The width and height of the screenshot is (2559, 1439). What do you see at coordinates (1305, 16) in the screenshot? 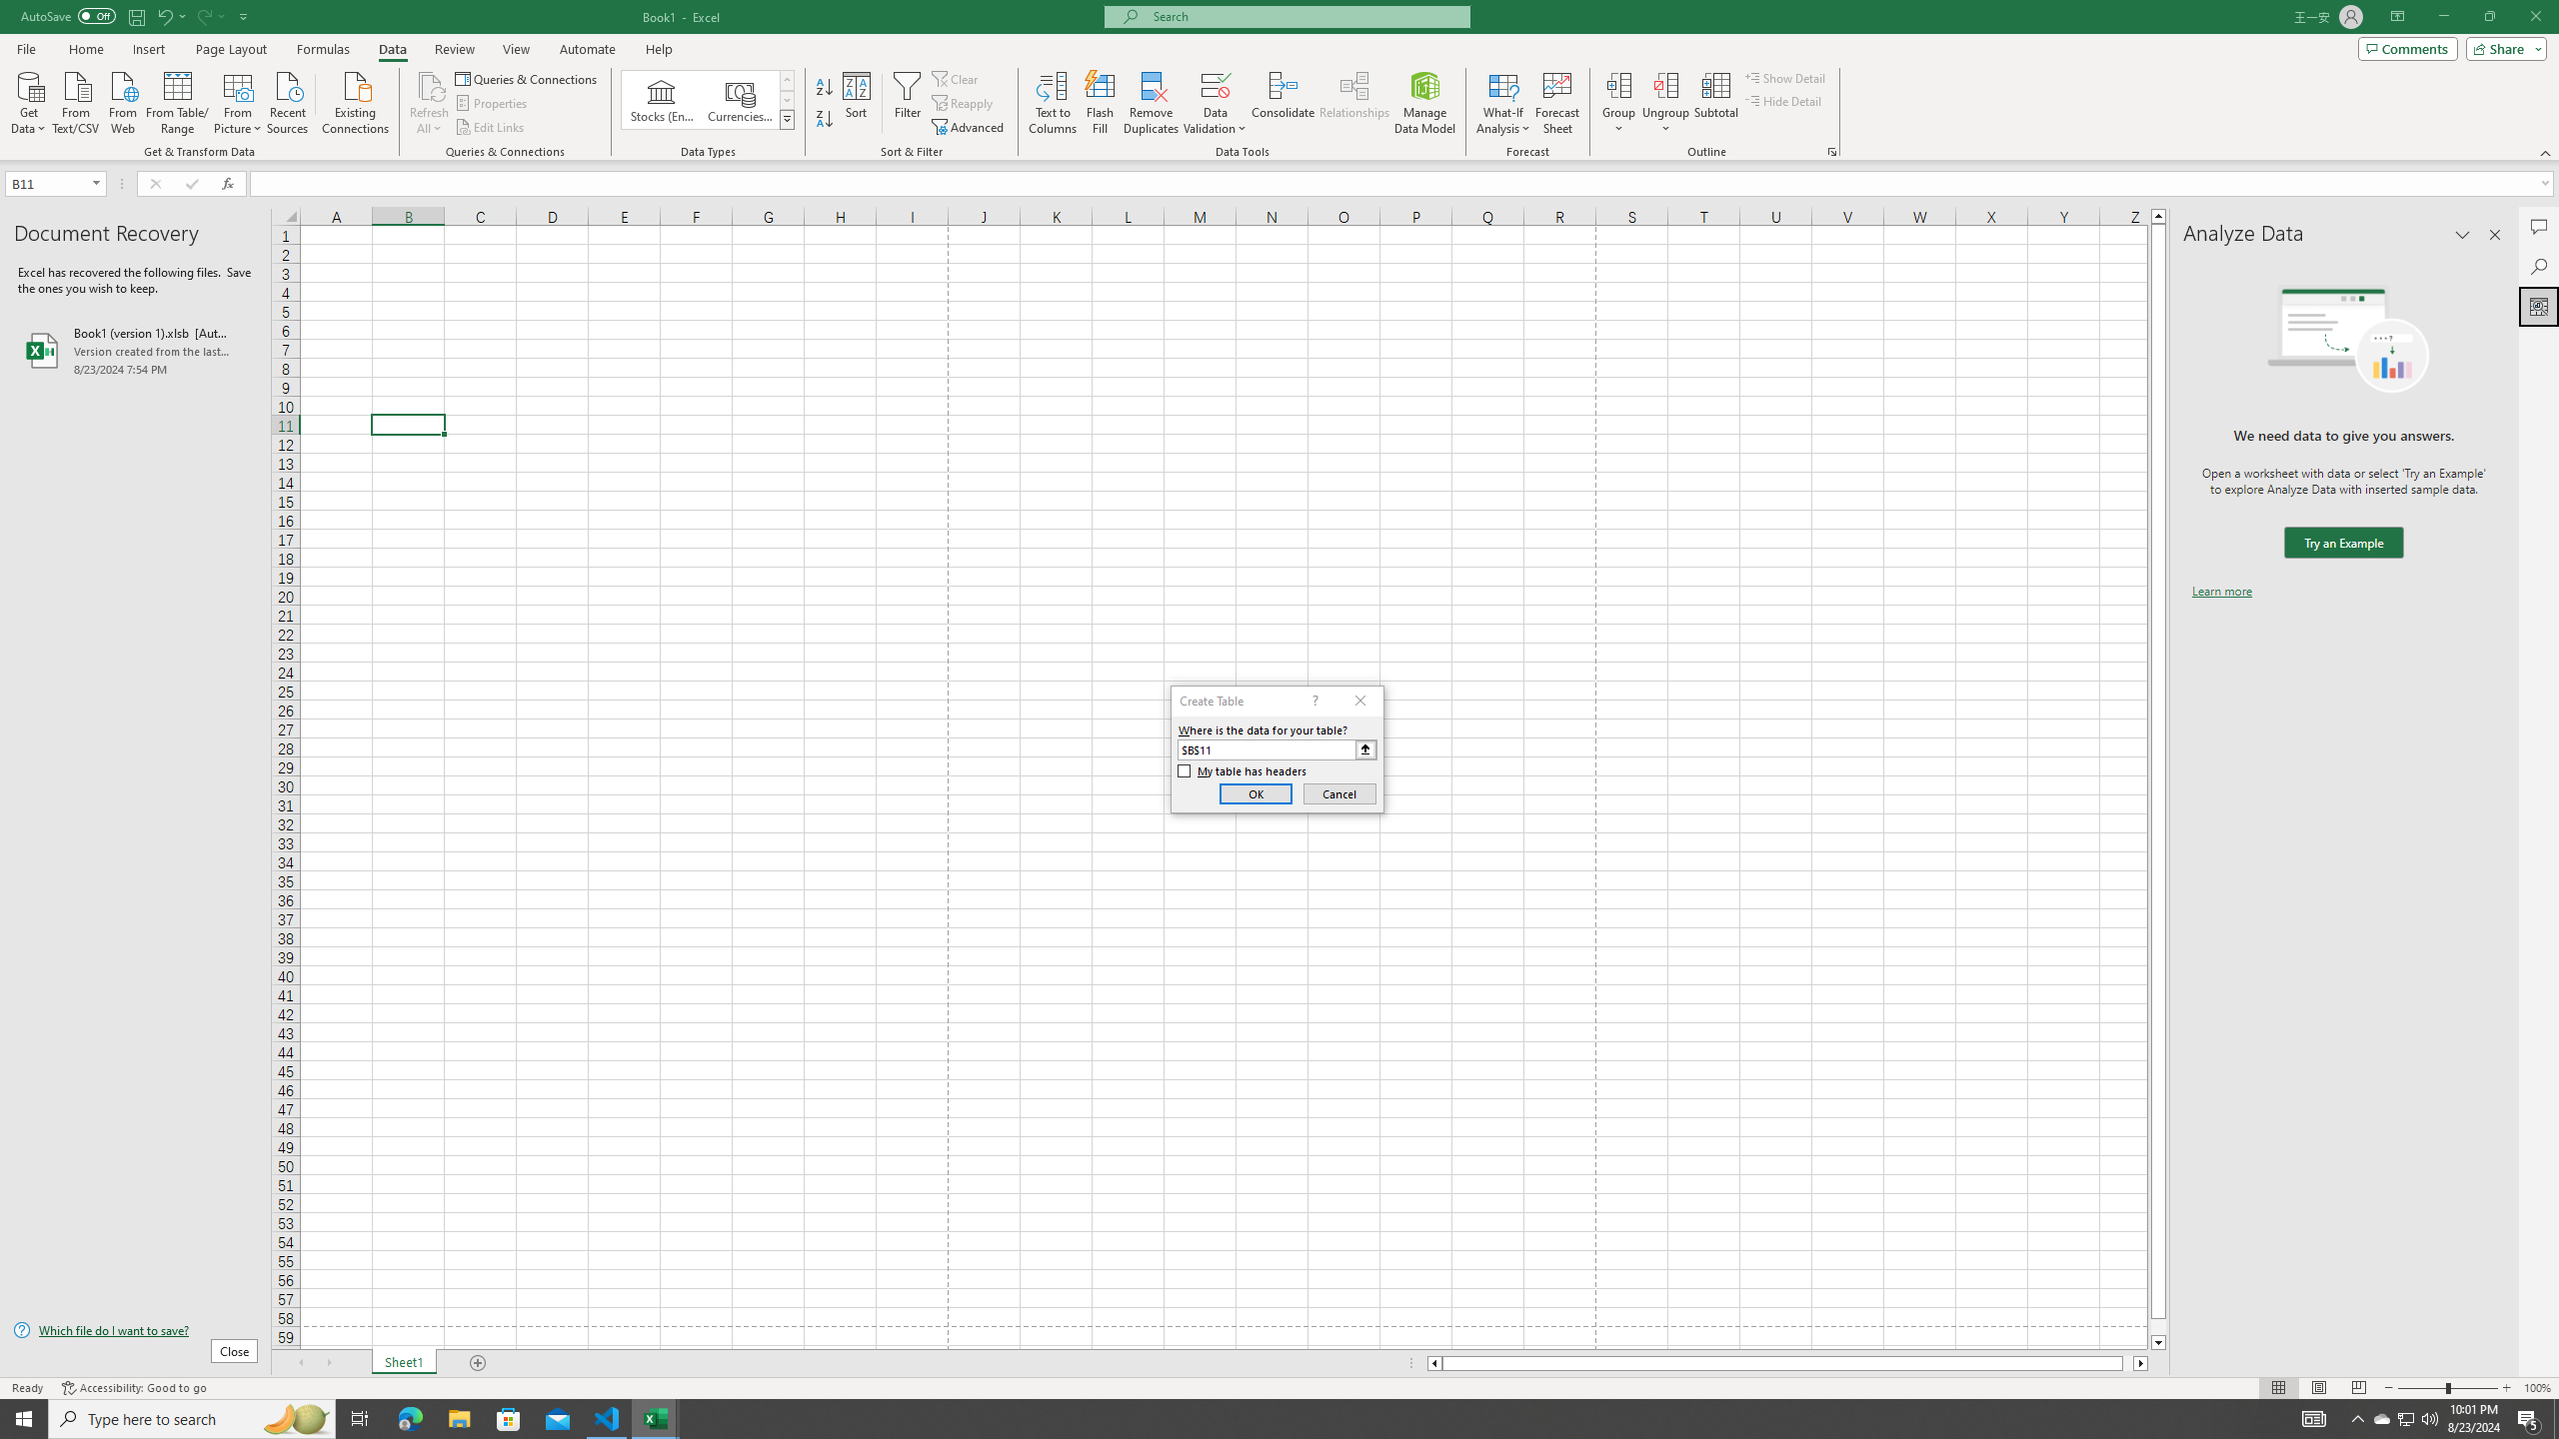
I see `Microsoft search` at bounding box center [1305, 16].